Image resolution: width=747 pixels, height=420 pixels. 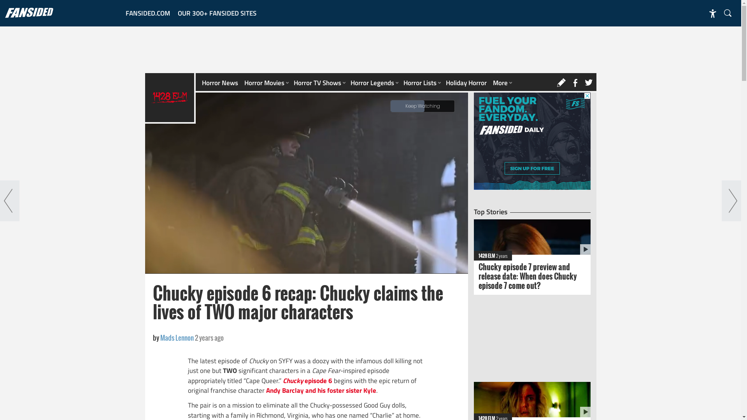 I want to click on Andy Barclay and his foster sister Kyle, so click(x=321, y=390).